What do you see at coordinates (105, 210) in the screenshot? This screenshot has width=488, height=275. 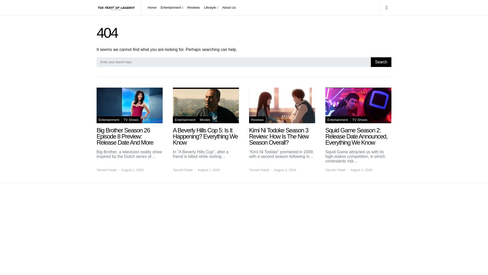 I see `Contact Us` at bounding box center [105, 210].